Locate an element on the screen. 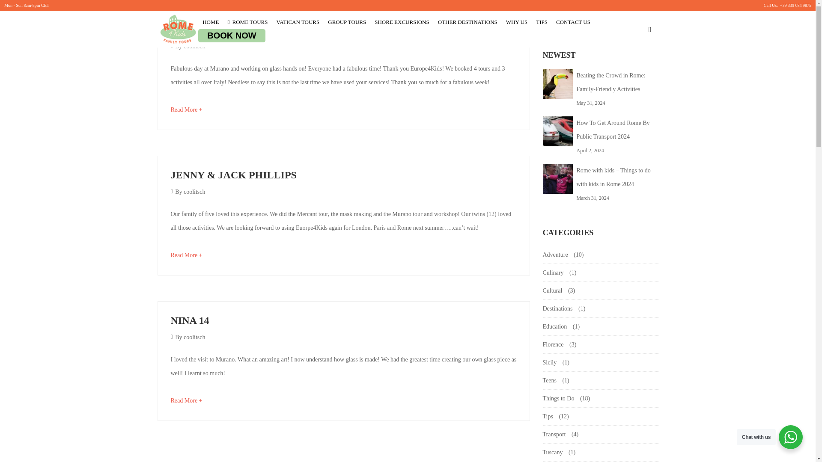 The height and width of the screenshot is (462, 822). Posts by coolitsch is located at coordinates (194, 337).